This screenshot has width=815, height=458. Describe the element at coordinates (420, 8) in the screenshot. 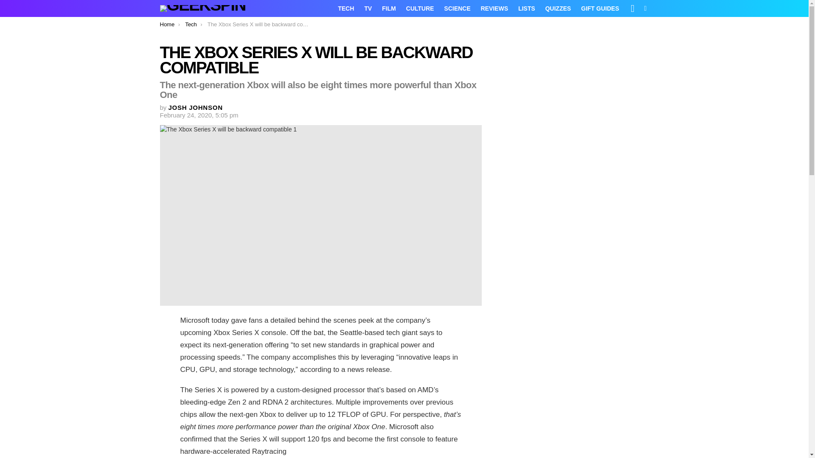

I see `CULTURE` at that location.